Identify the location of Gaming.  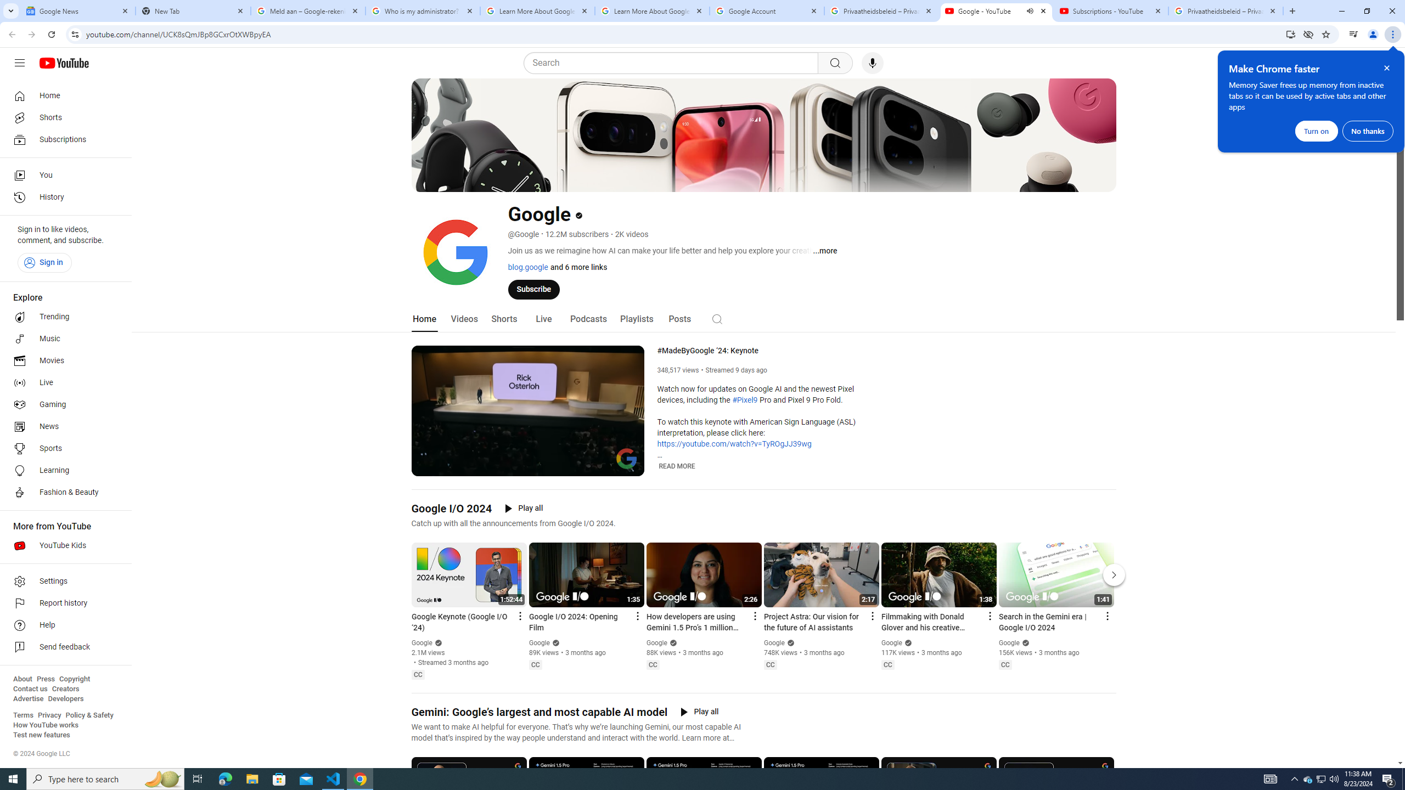
(63, 405).